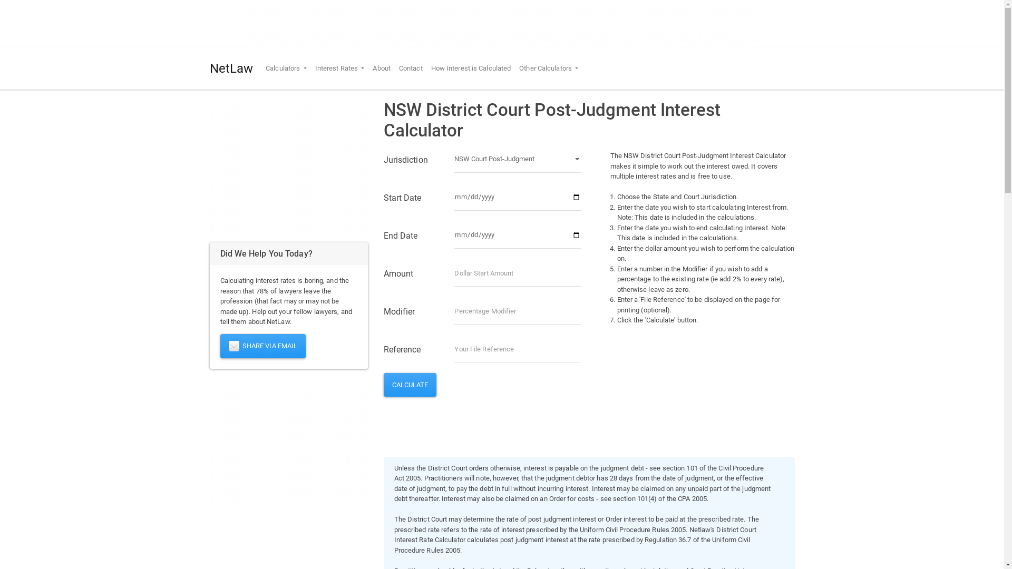  Describe the element at coordinates (549, 68) in the screenshot. I see `Other Calculators` at that location.